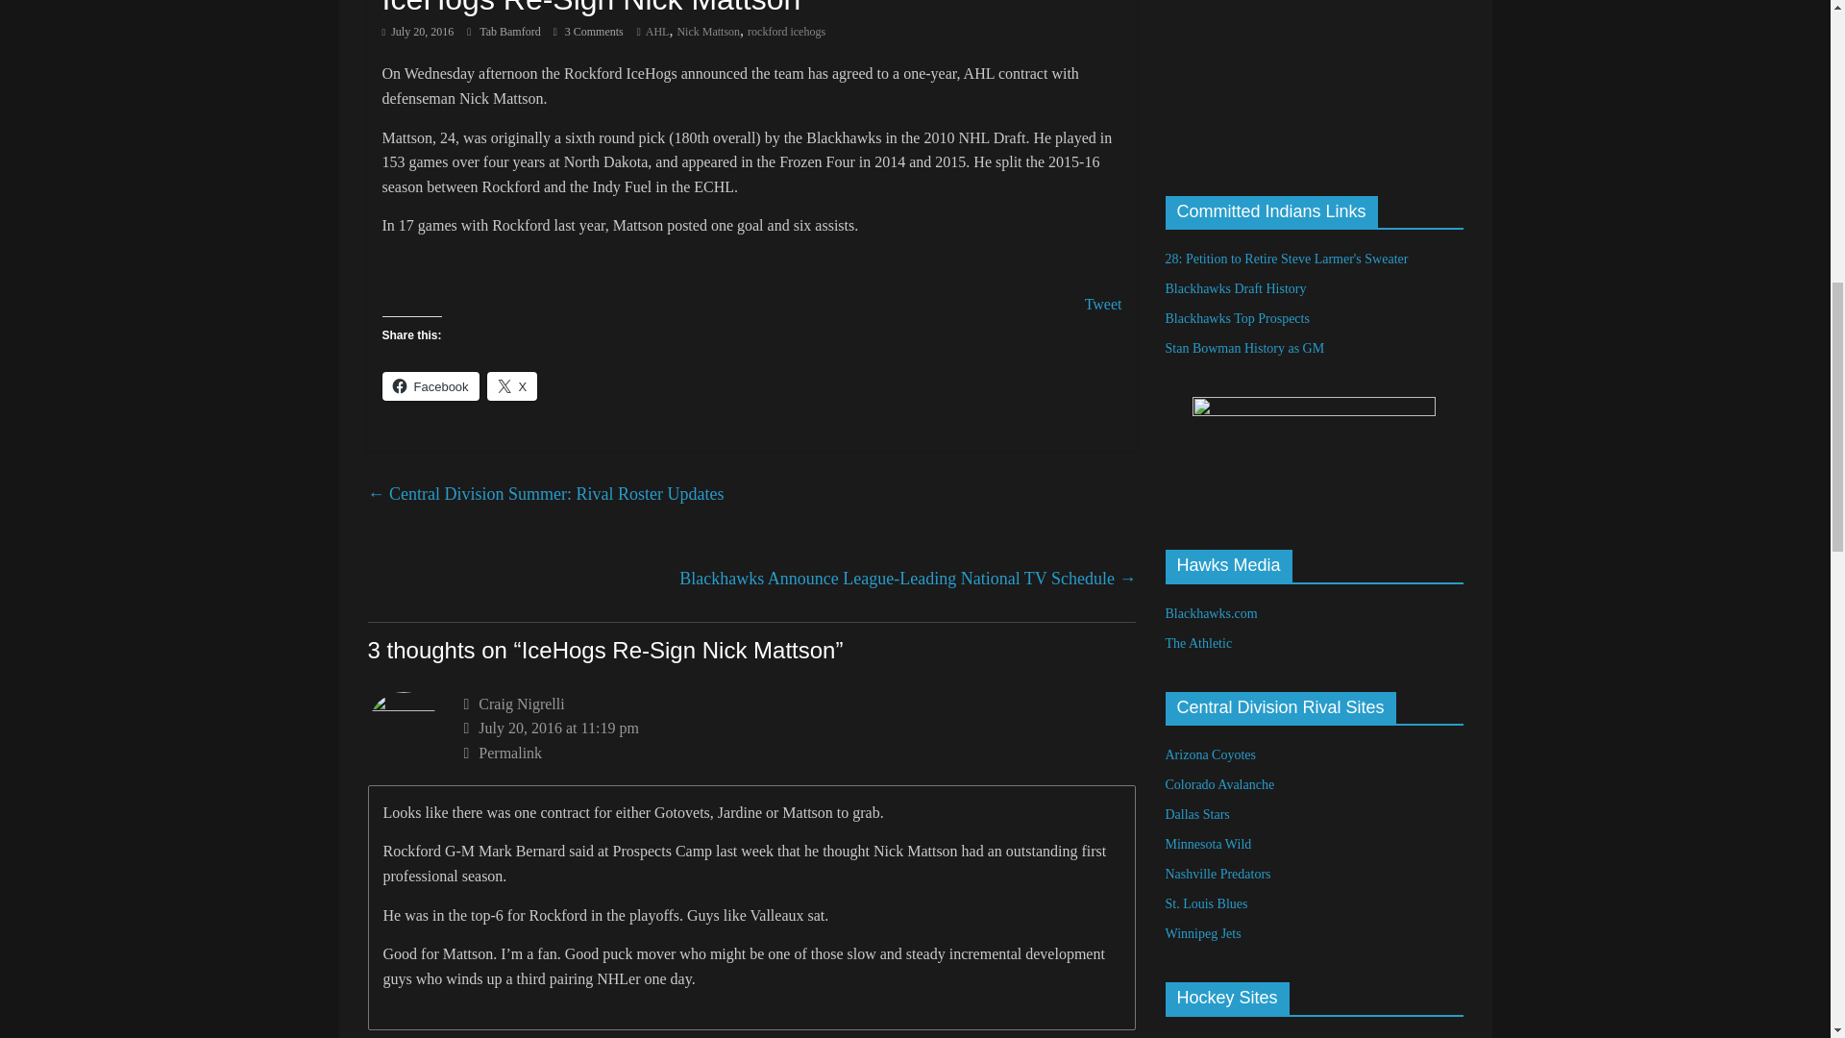 The image size is (1845, 1038). What do you see at coordinates (1235, 288) in the screenshot?
I see `Blackhawks Draft History` at bounding box center [1235, 288].